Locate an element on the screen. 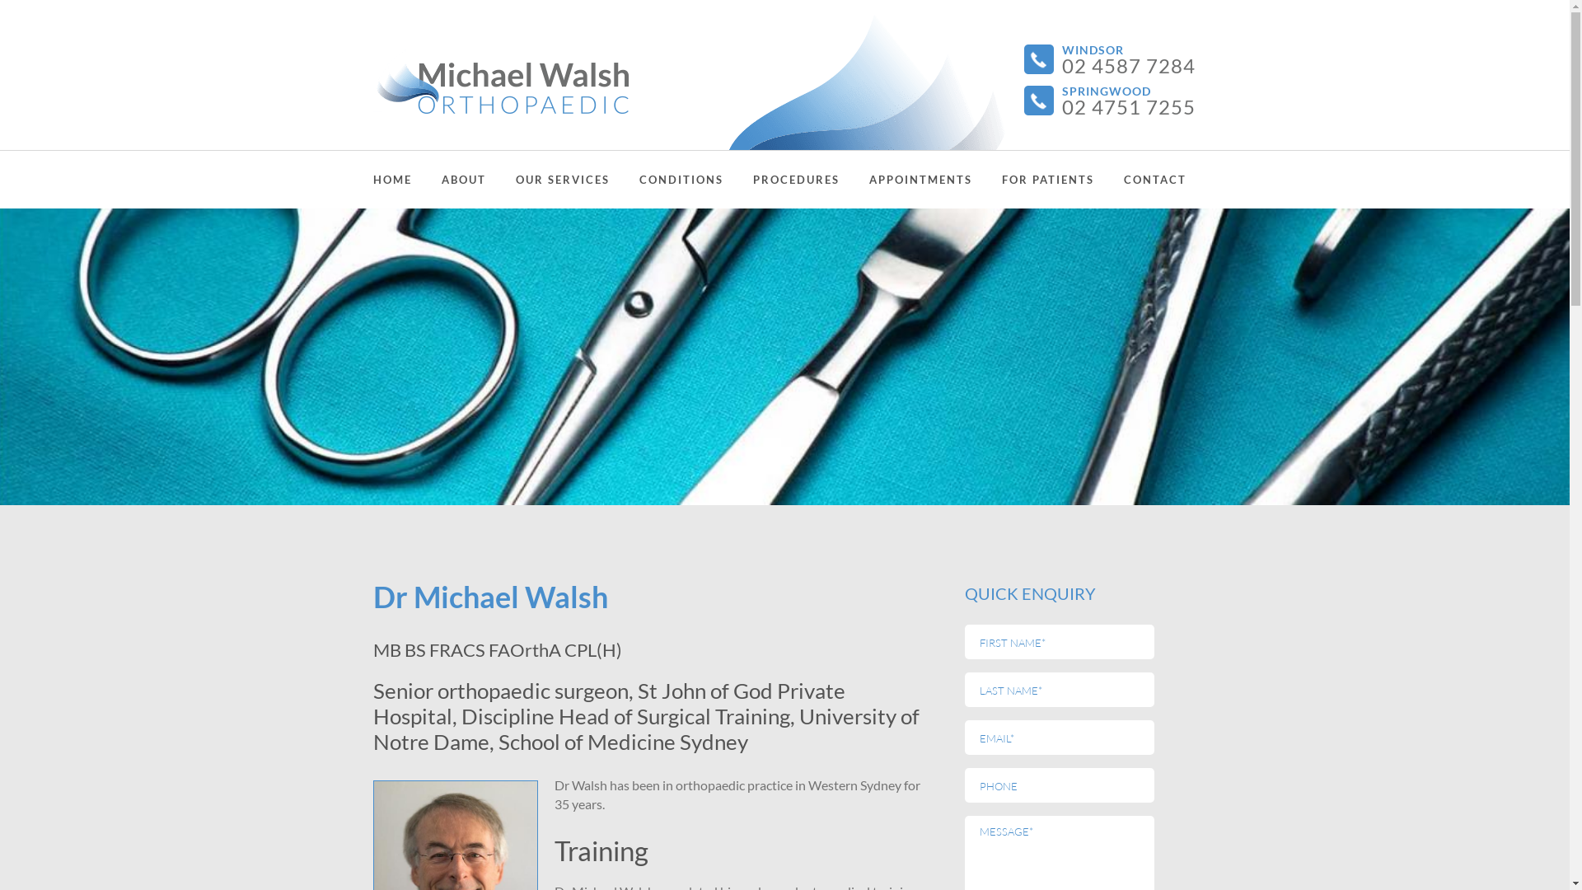 The width and height of the screenshot is (1582, 890). FOOT is located at coordinates (850, 343).